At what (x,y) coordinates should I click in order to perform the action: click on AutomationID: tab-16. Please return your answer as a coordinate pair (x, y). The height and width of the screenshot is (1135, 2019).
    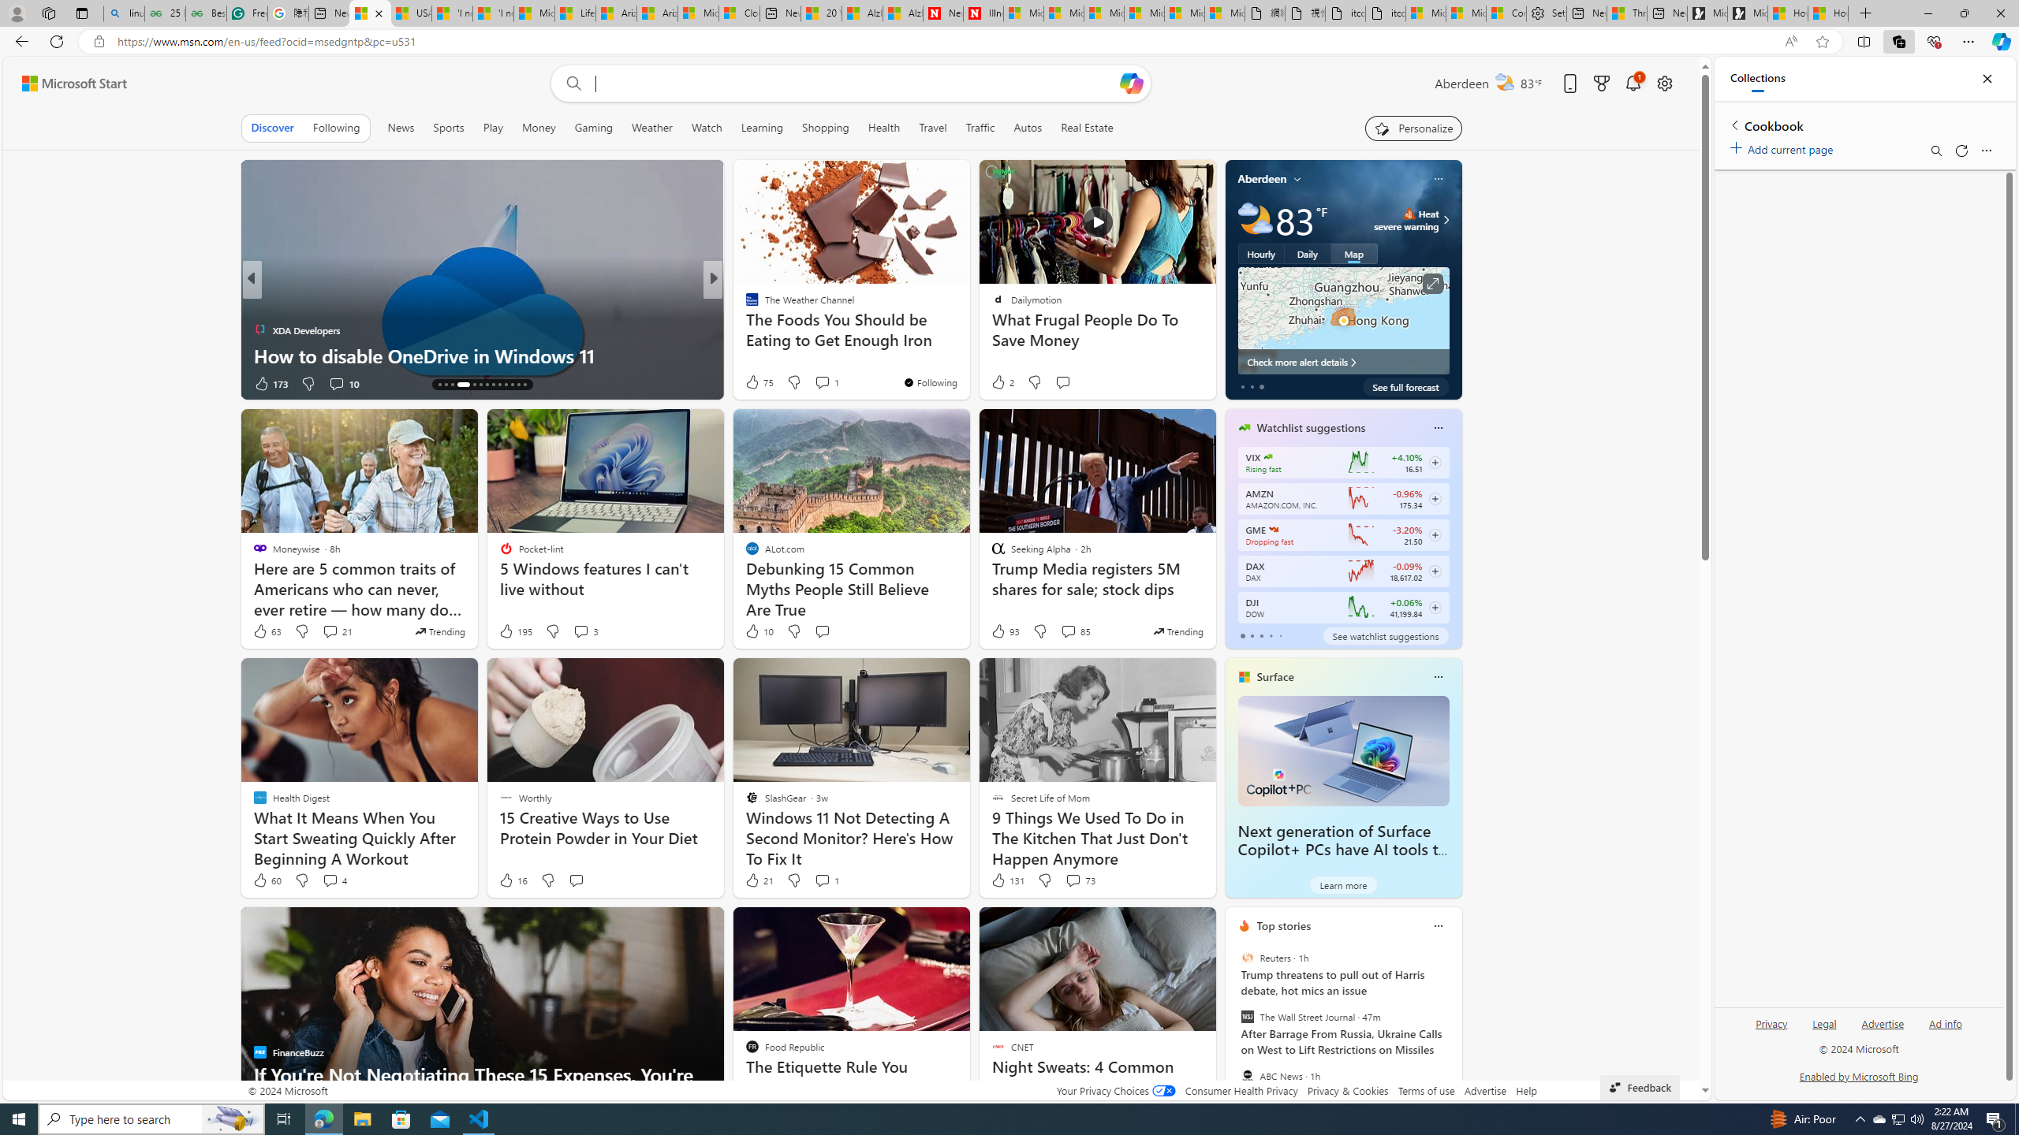
    Looking at the image, I should click on (452, 385).